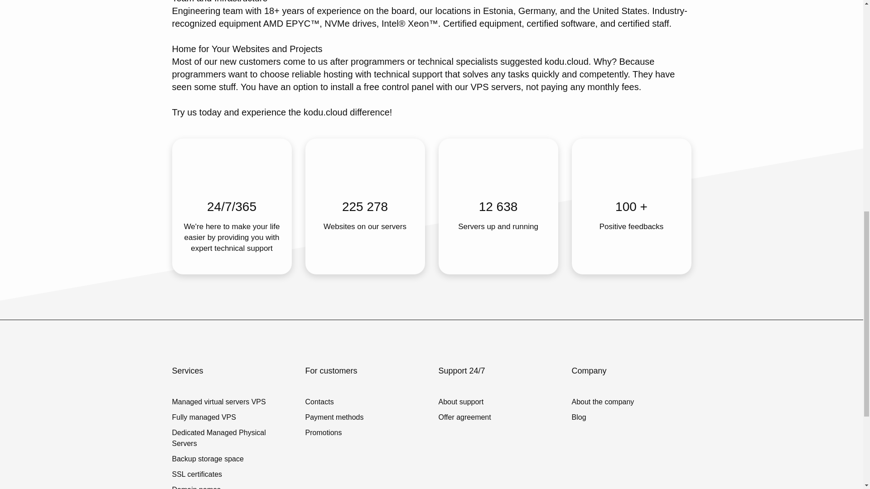 This screenshot has height=489, width=870. What do you see at coordinates (232, 459) in the screenshot?
I see `Backup storage space` at bounding box center [232, 459].